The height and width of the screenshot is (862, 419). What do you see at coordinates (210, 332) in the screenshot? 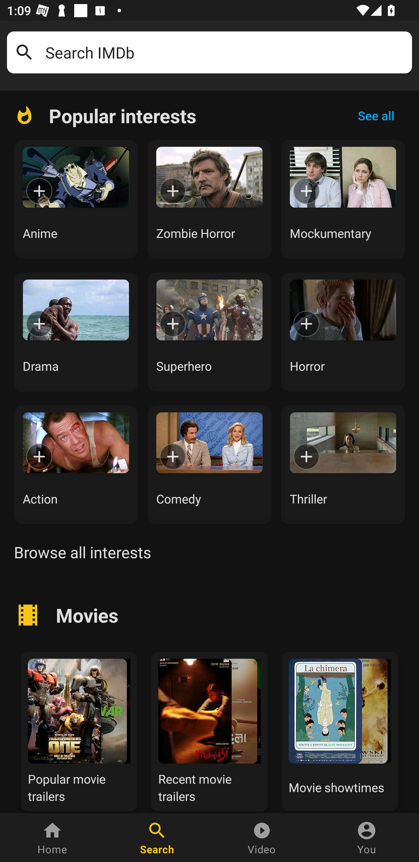
I see `Superhero` at bounding box center [210, 332].